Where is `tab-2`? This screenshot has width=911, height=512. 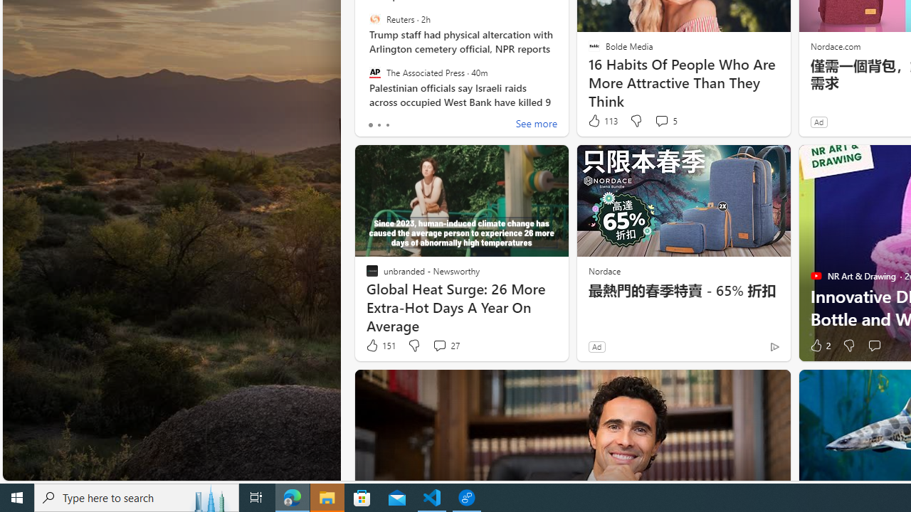 tab-2 is located at coordinates (387, 125).